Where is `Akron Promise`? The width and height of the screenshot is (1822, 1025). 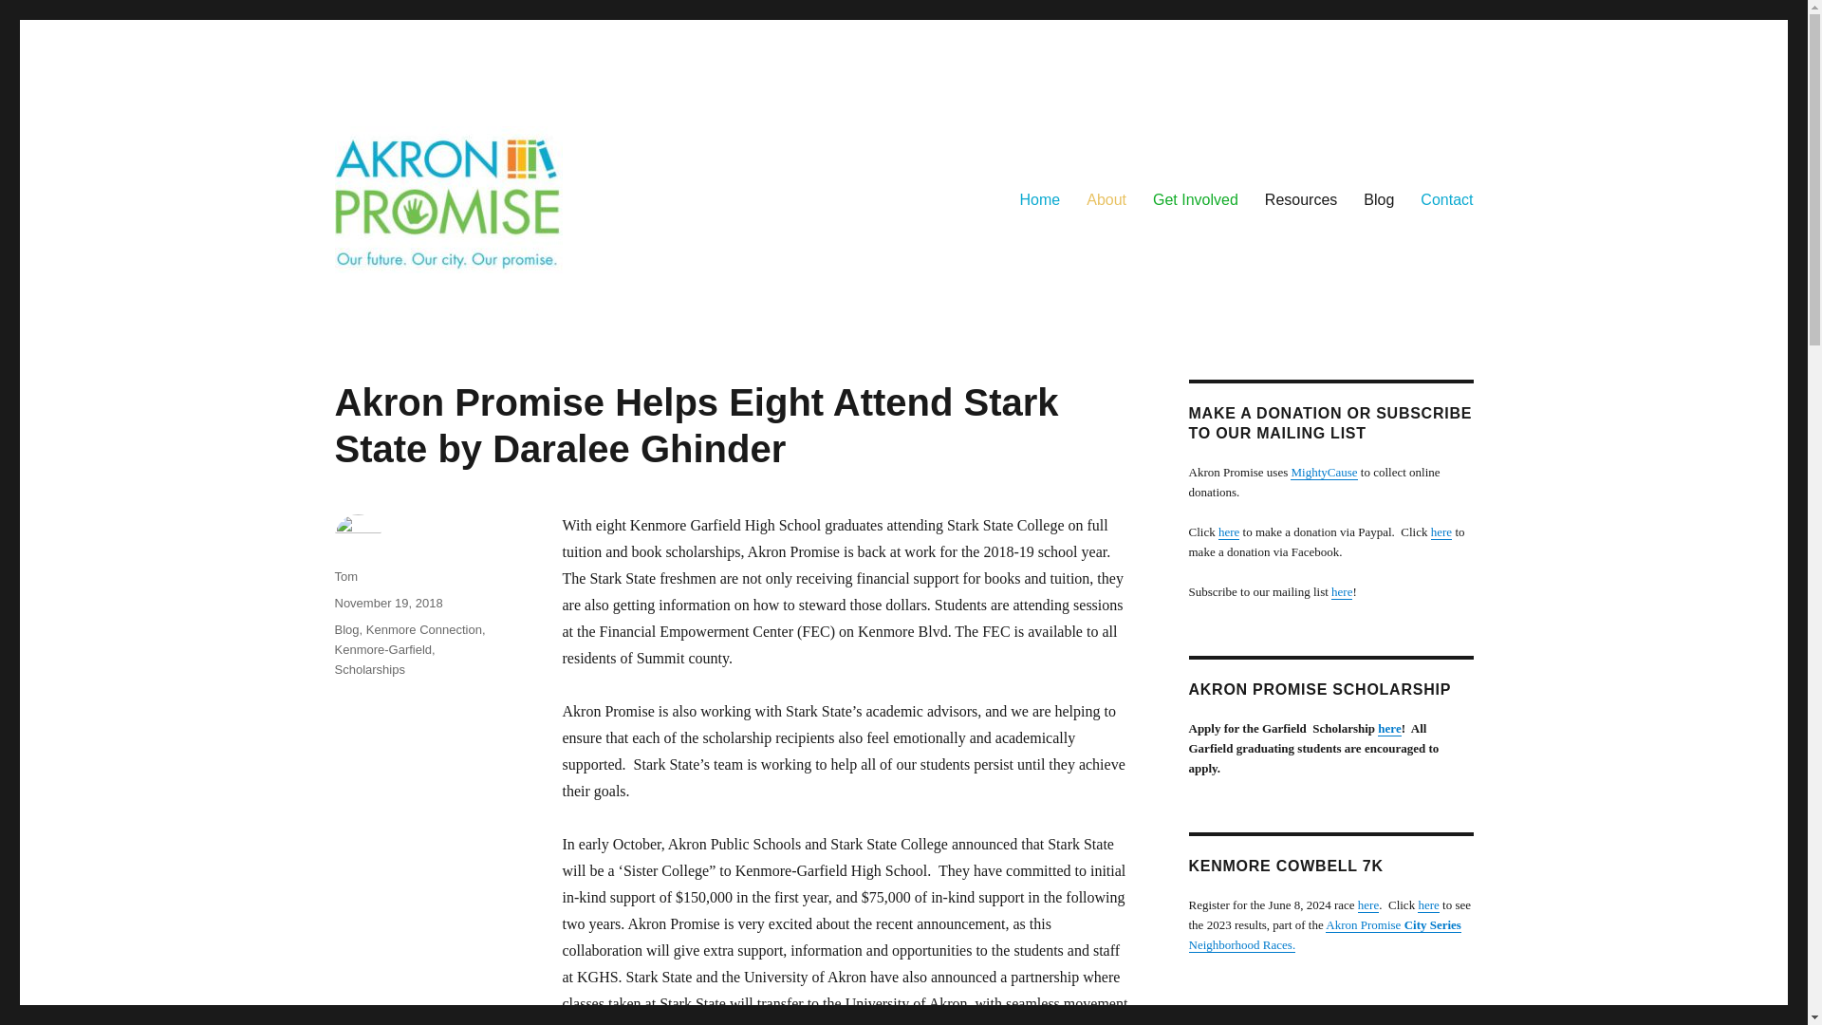
Akron Promise is located at coordinates (428, 302).